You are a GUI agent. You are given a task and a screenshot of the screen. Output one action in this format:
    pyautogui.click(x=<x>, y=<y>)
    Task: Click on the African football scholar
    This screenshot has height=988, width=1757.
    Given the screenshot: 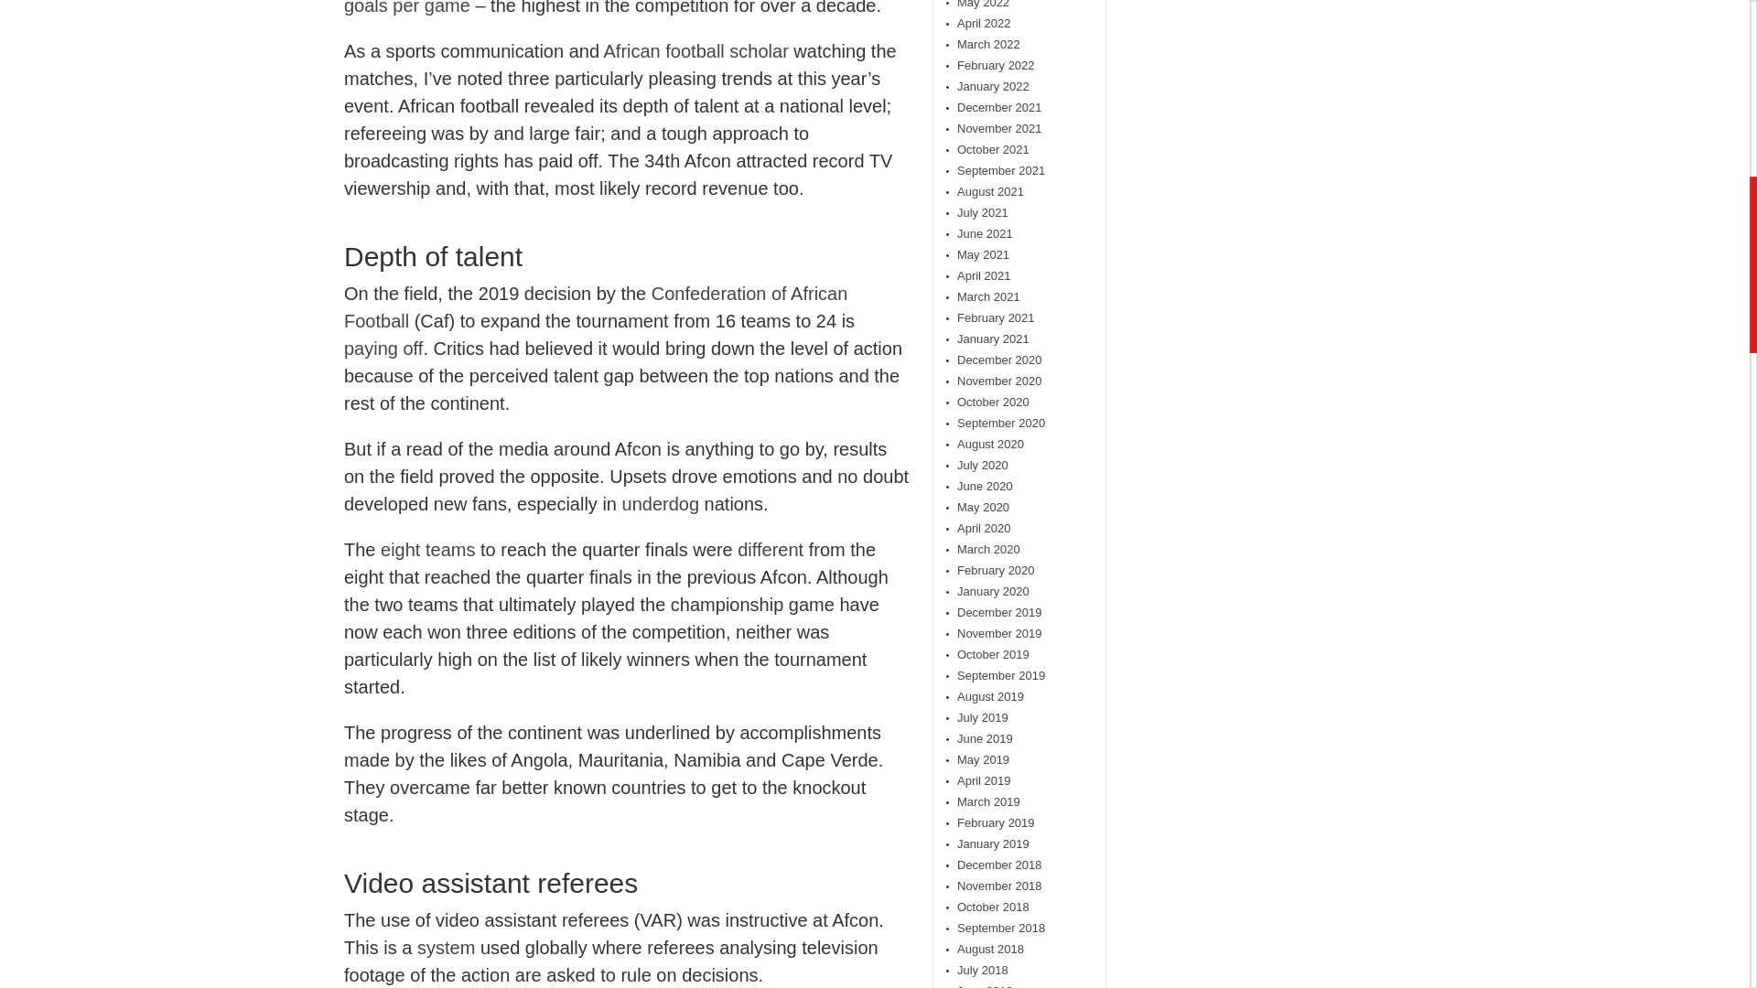 What is the action you would take?
    pyautogui.click(x=695, y=51)
    